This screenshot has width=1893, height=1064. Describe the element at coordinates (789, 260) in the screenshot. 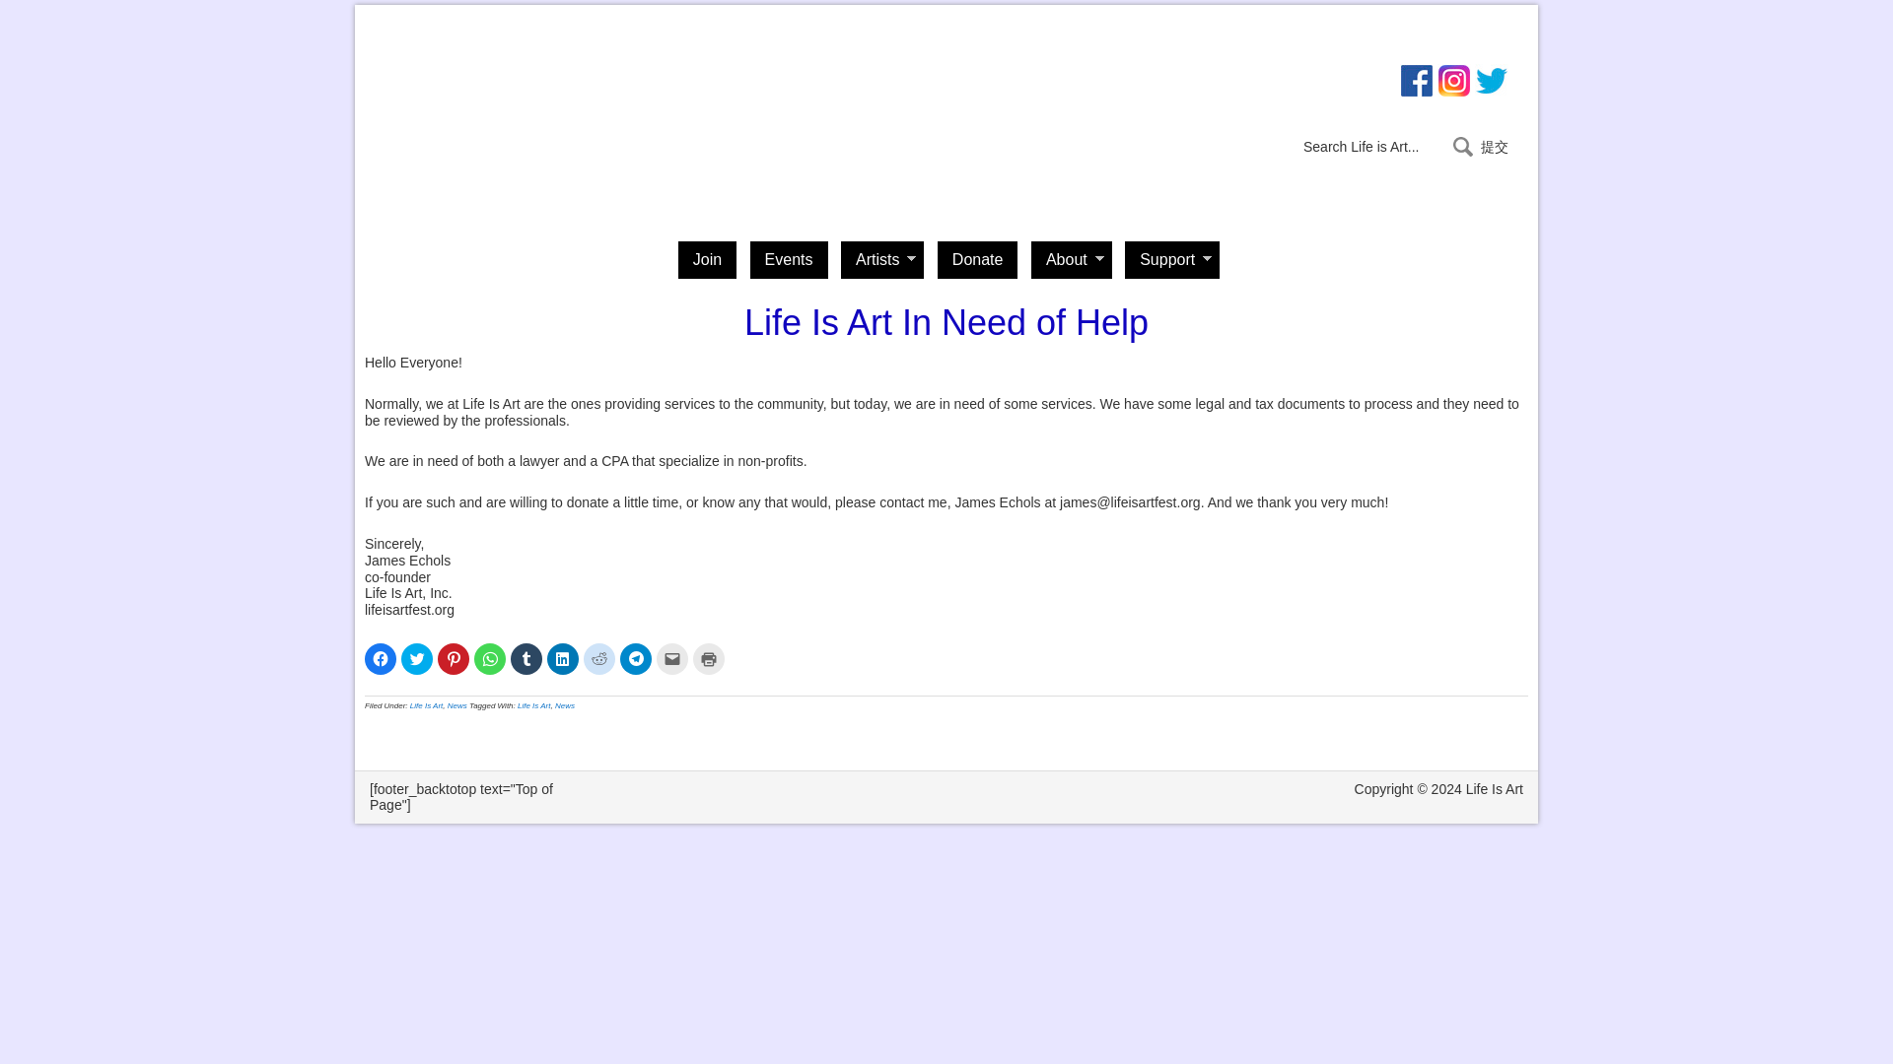

I see `Events` at that location.